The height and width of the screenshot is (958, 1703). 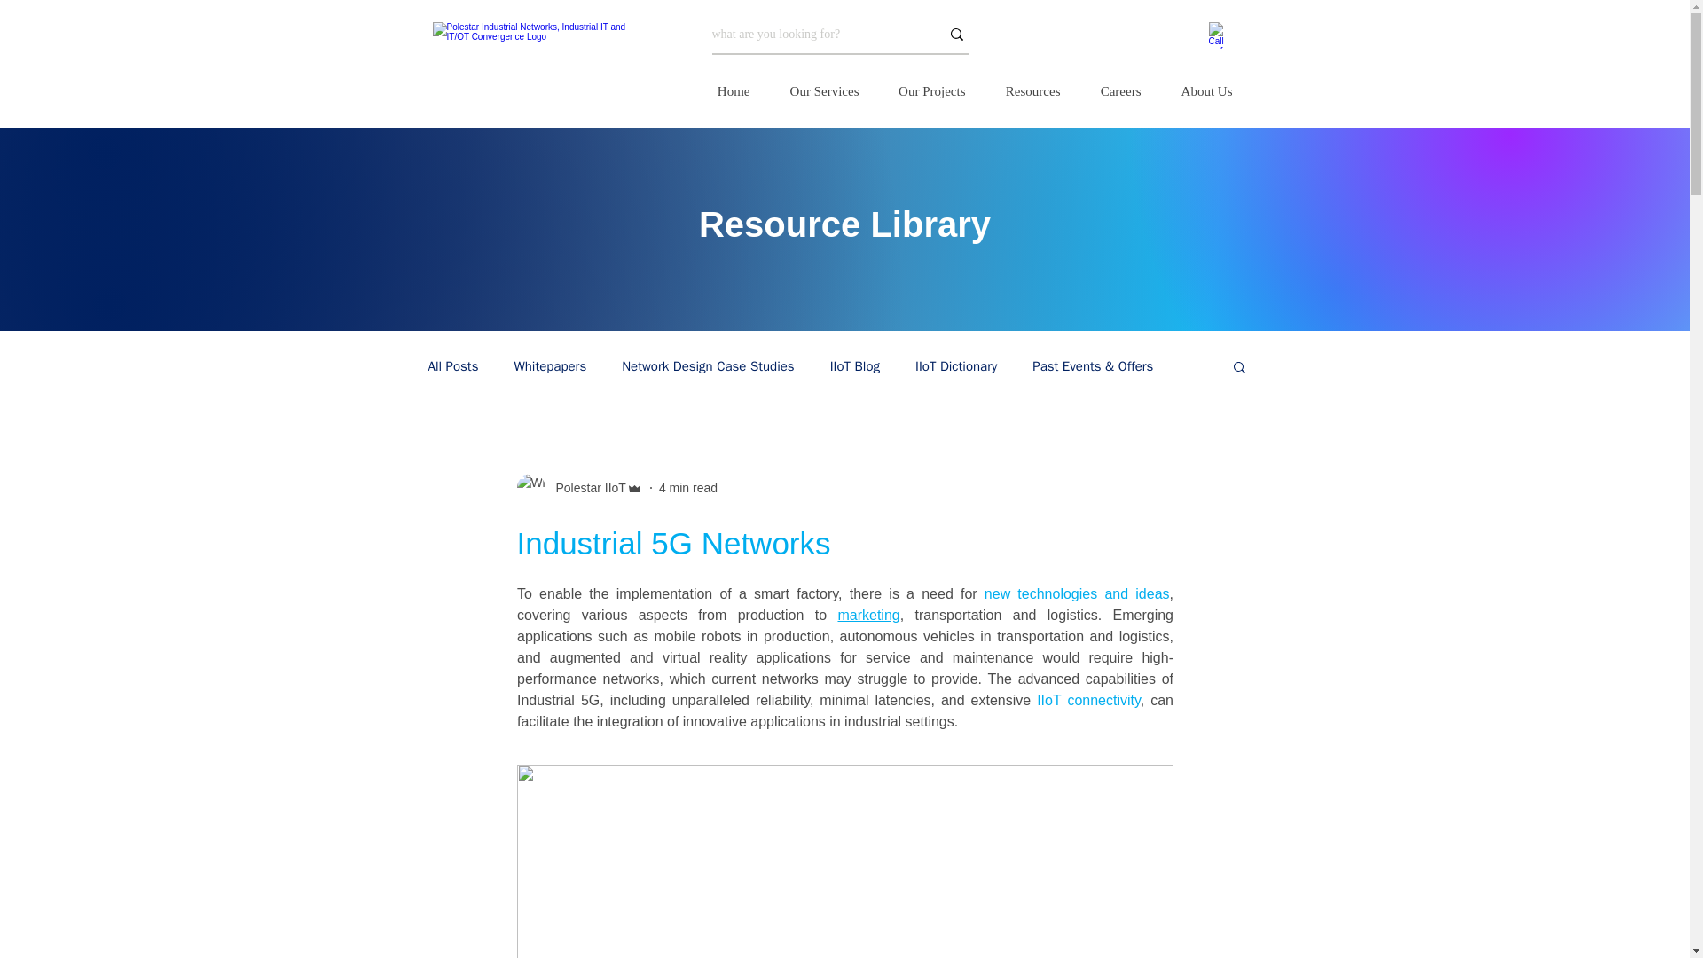 What do you see at coordinates (550, 366) in the screenshot?
I see `Whitepapers` at bounding box center [550, 366].